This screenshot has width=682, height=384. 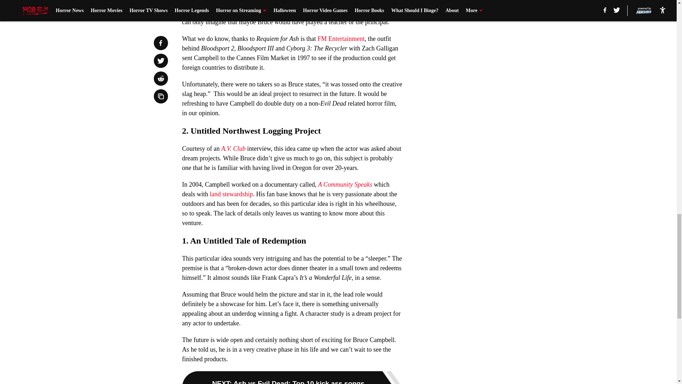 What do you see at coordinates (345, 184) in the screenshot?
I see `A Community Speaks` at bounding box center [345, 184].